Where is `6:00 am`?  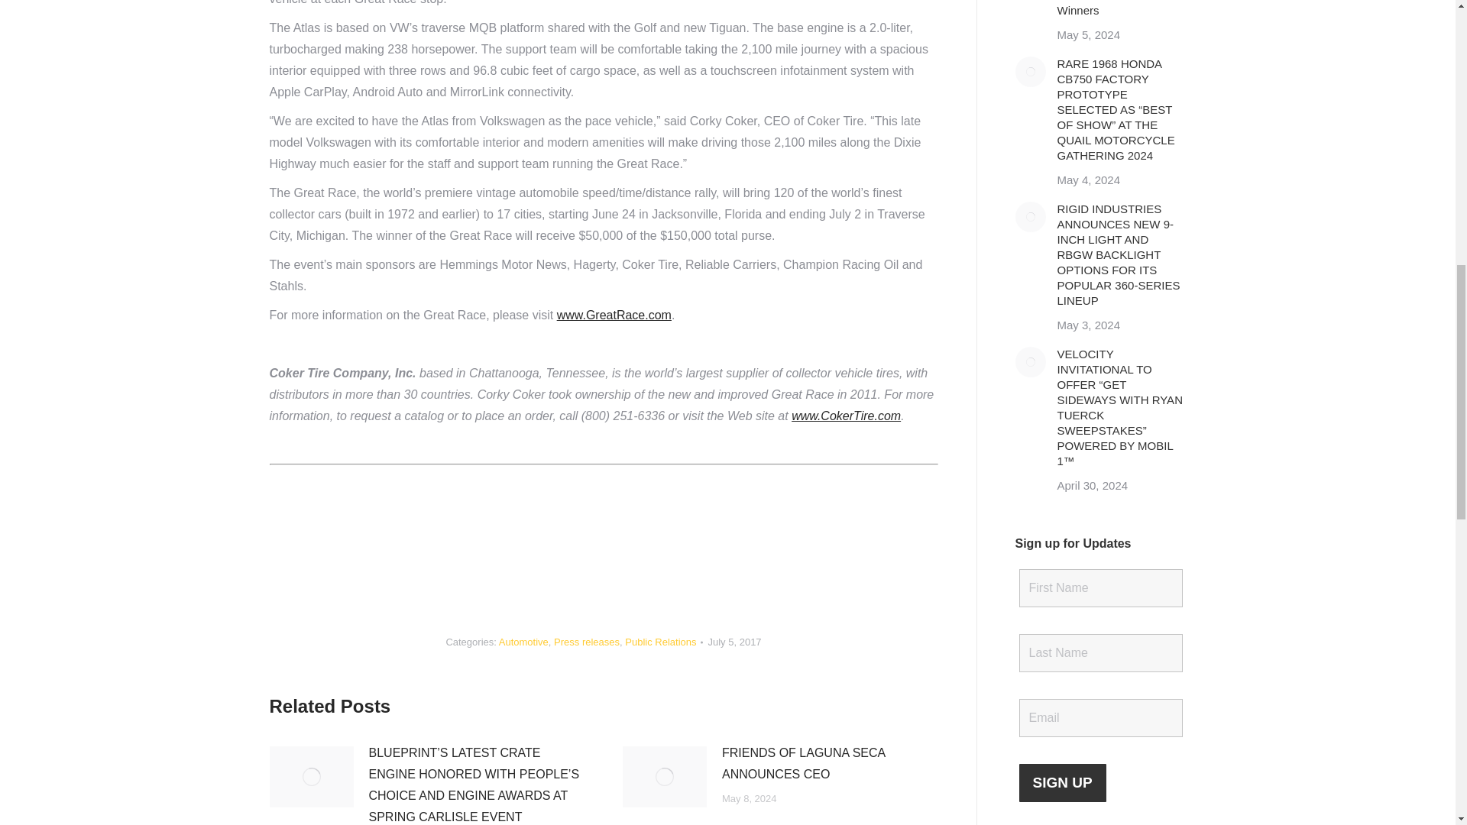 6:00 am is located at coordinates (733, 642).